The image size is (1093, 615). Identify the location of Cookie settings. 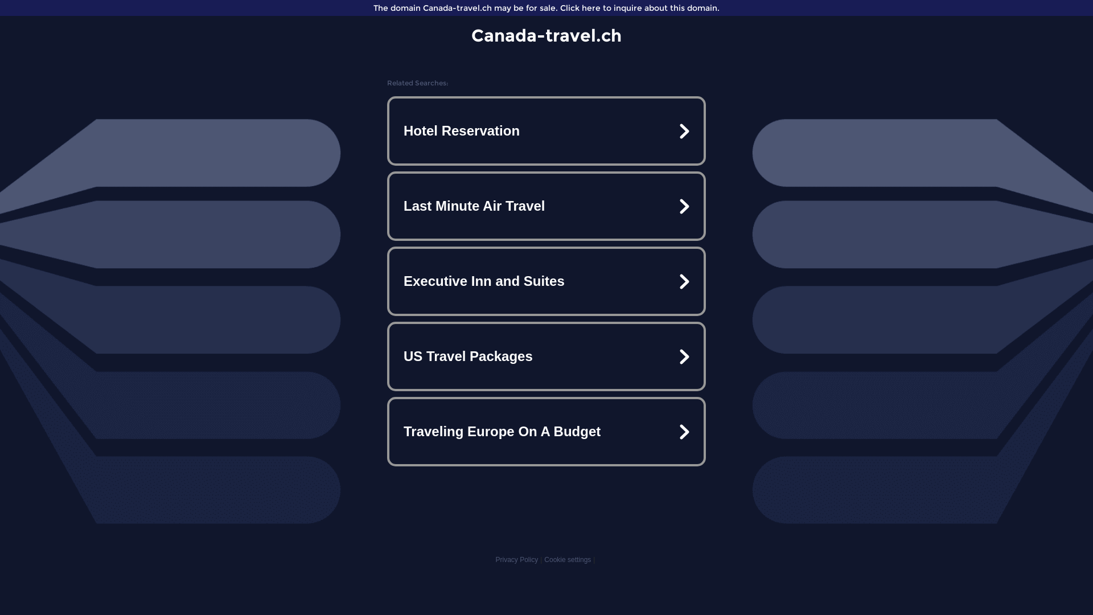
(568, 560).